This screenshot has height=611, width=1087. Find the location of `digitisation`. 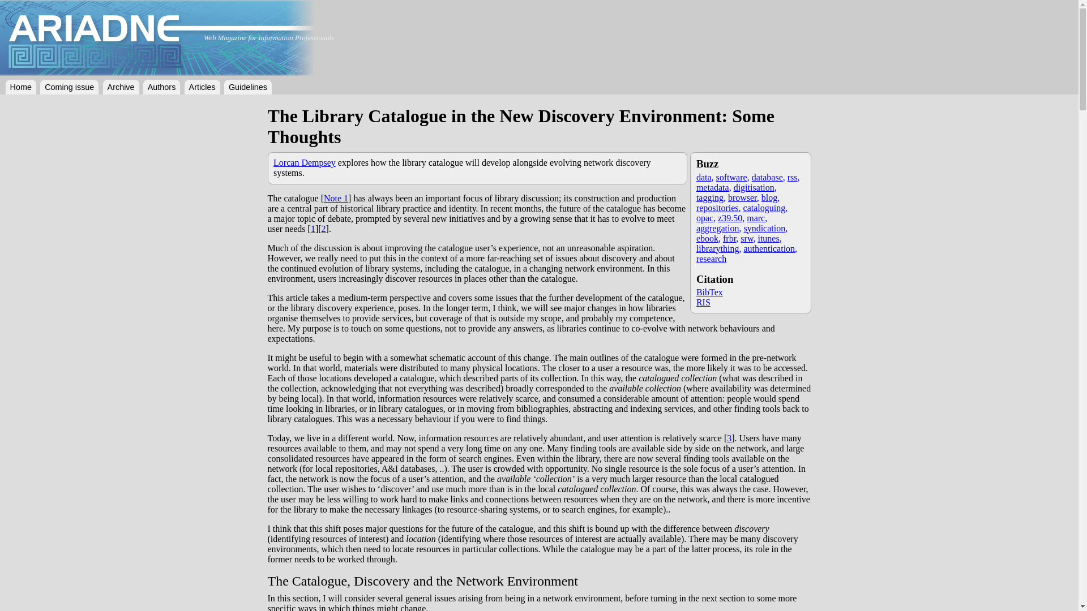

digitisation is located at coordinates (755, 187).